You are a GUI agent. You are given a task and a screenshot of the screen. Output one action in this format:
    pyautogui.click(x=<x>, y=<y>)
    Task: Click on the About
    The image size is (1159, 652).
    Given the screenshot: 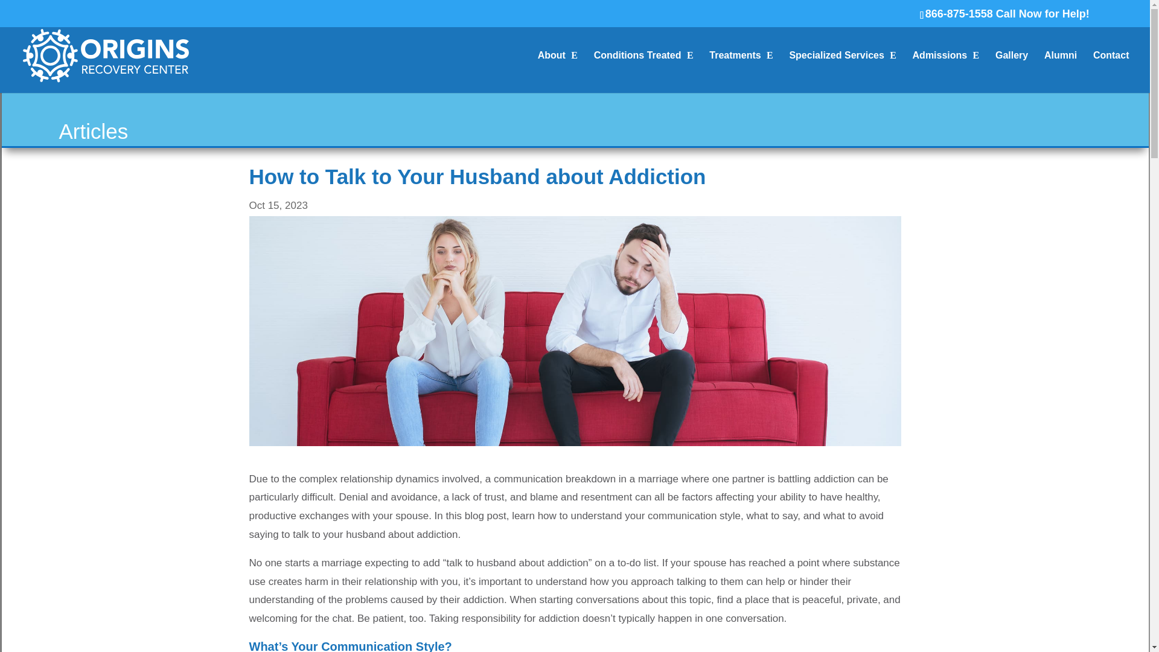 What is the action you would take?
    pyautogui.click(x=557, y=72)
    